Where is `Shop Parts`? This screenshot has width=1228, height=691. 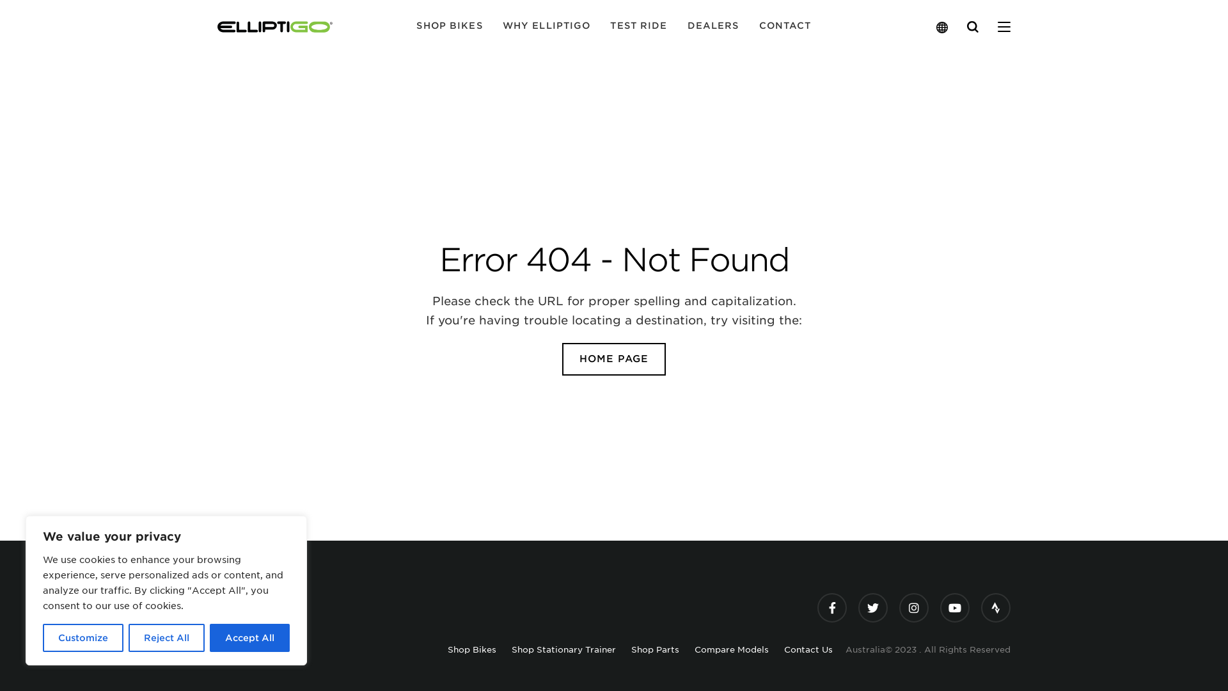 Shop Parts is located at coordinates (655, 650).